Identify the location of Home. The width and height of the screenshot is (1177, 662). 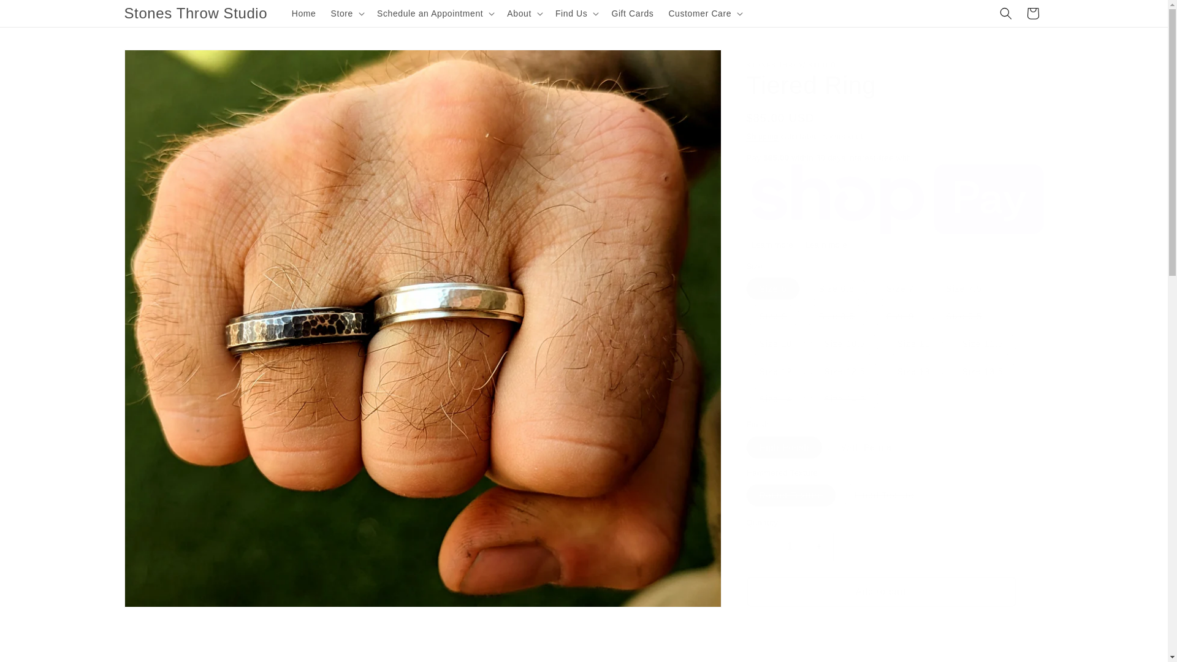
(304, 13).